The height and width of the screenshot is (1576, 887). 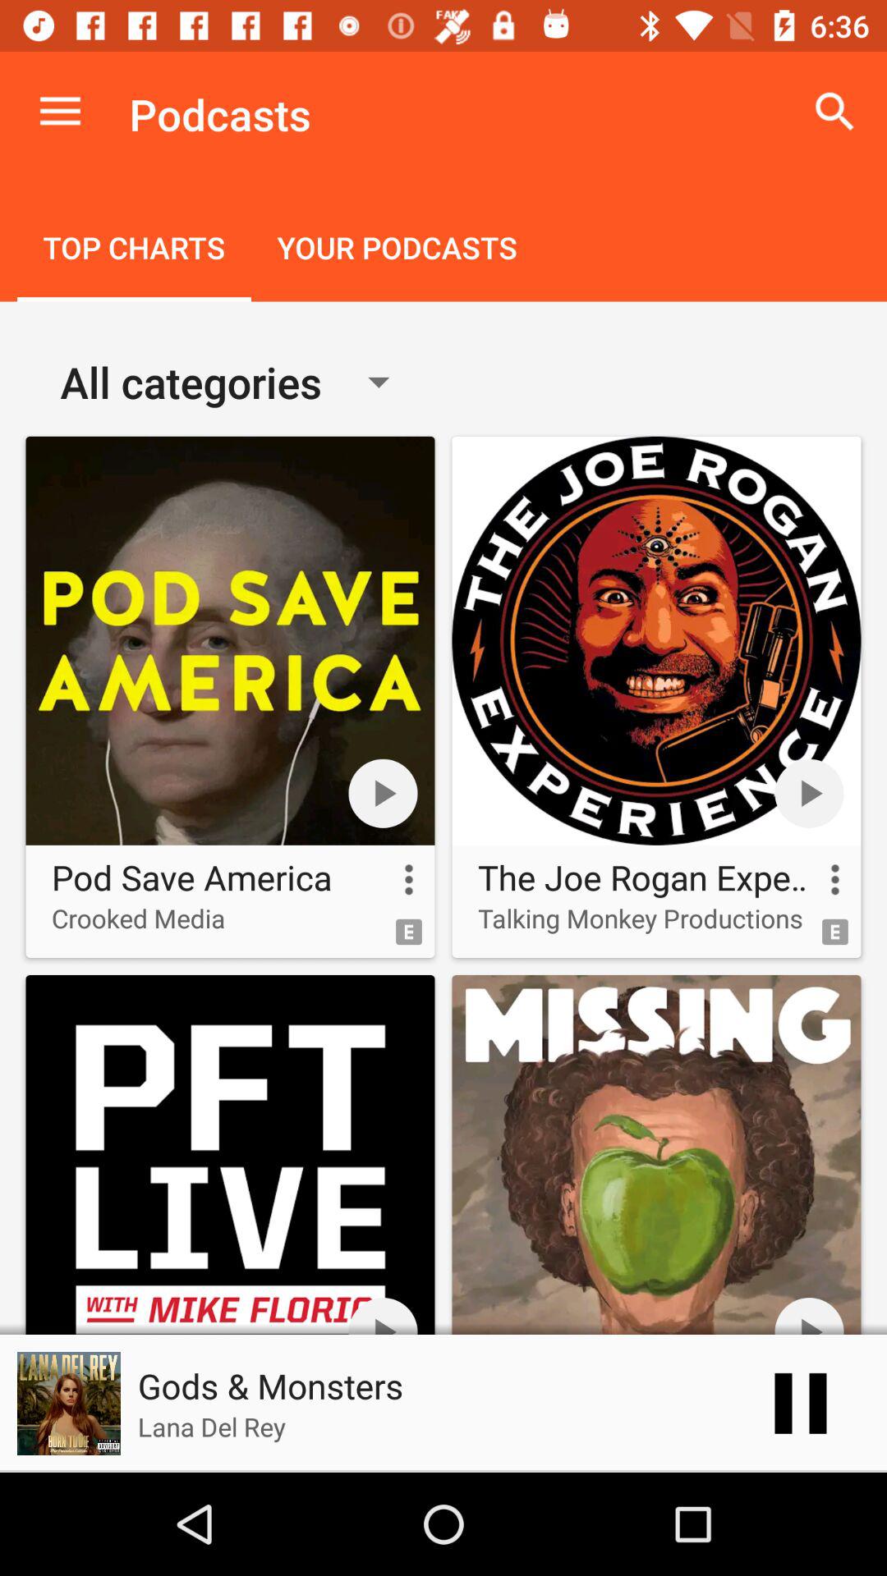 I want to click on turn on icon to the left of podcasts item, so click(x=60, y=112).